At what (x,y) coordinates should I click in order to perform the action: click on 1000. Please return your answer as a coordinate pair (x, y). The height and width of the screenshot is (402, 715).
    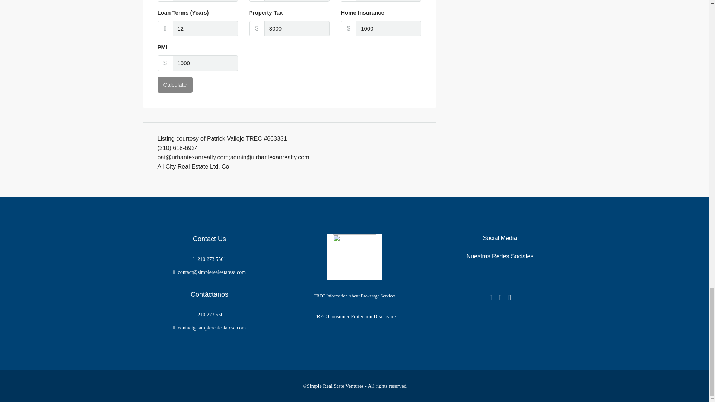
    Looking at the image, I should click on (388, 29).